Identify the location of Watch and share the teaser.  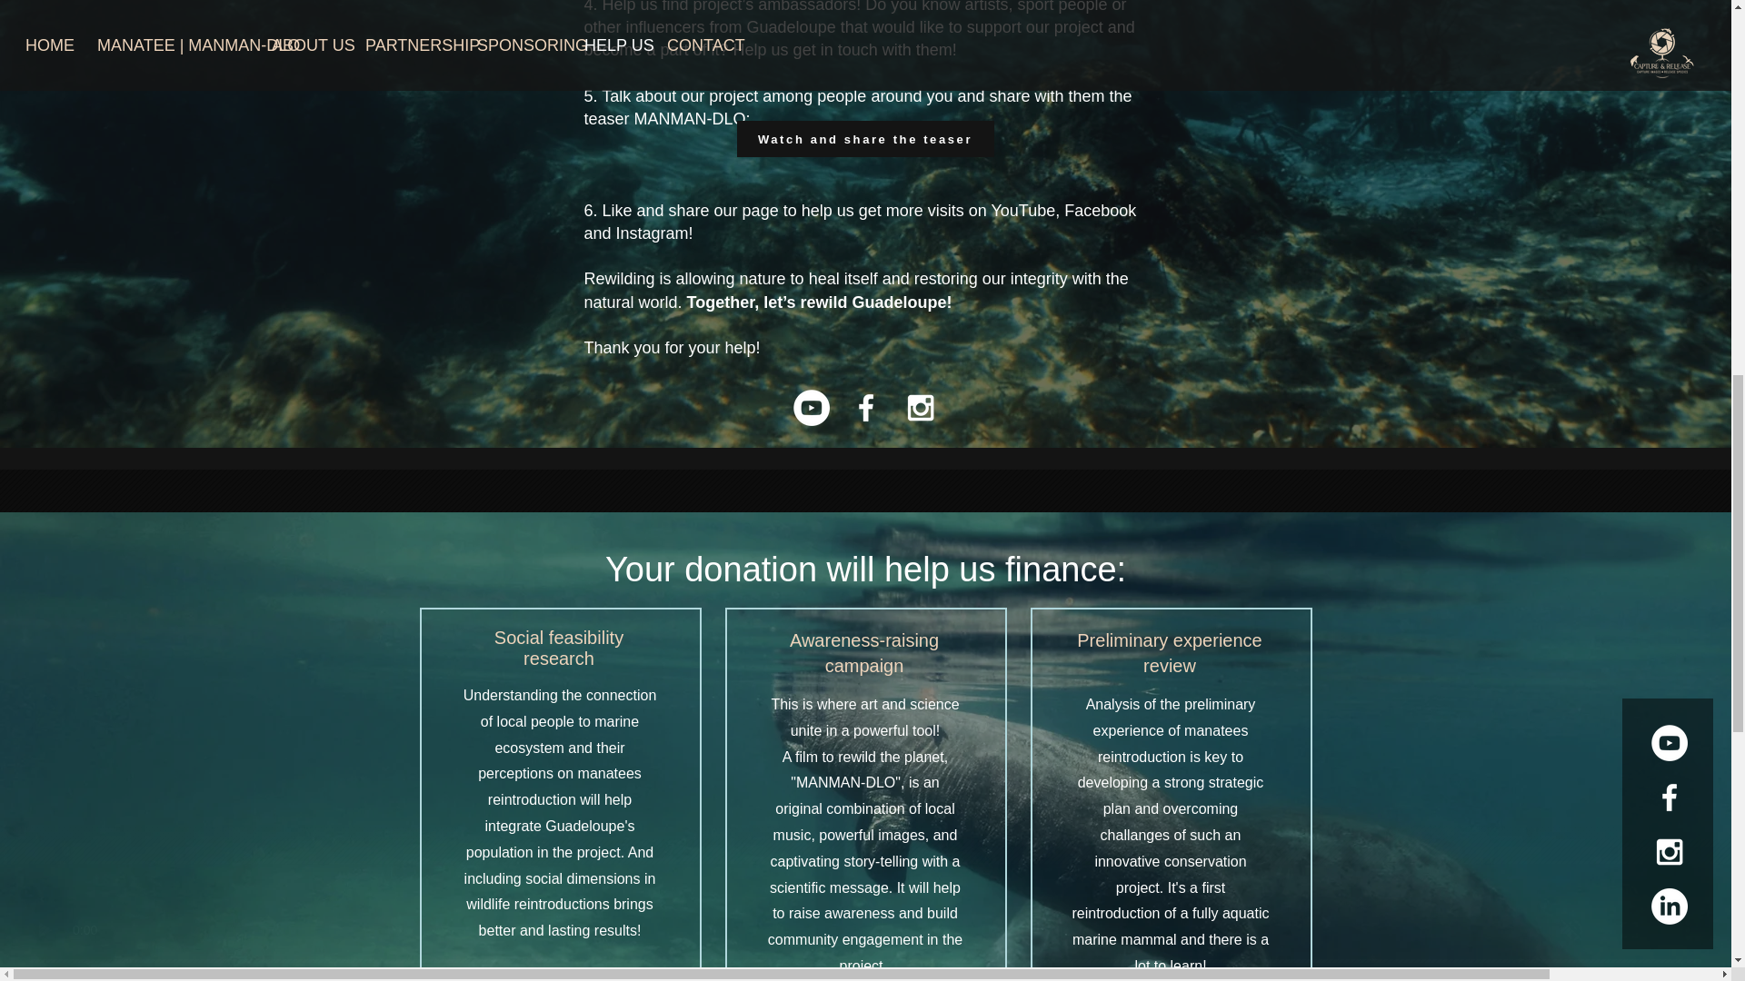
(864, 138).